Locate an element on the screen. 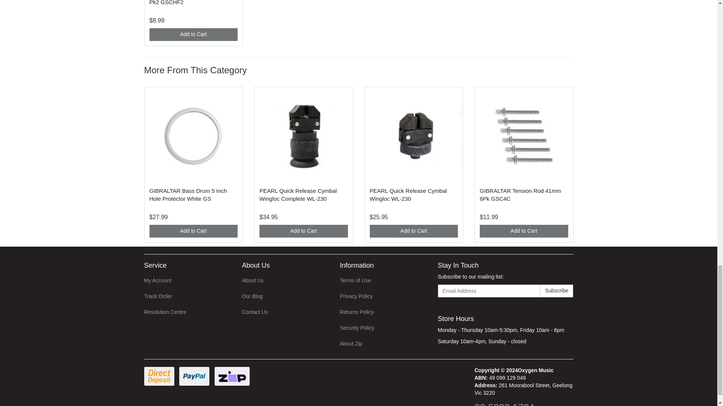 This screenshot has width=723, height=406. GIBRALTAR Bass Drum 5 Inch Hole Protector White GSCGPHP5W is located at coordinates (188, 194).